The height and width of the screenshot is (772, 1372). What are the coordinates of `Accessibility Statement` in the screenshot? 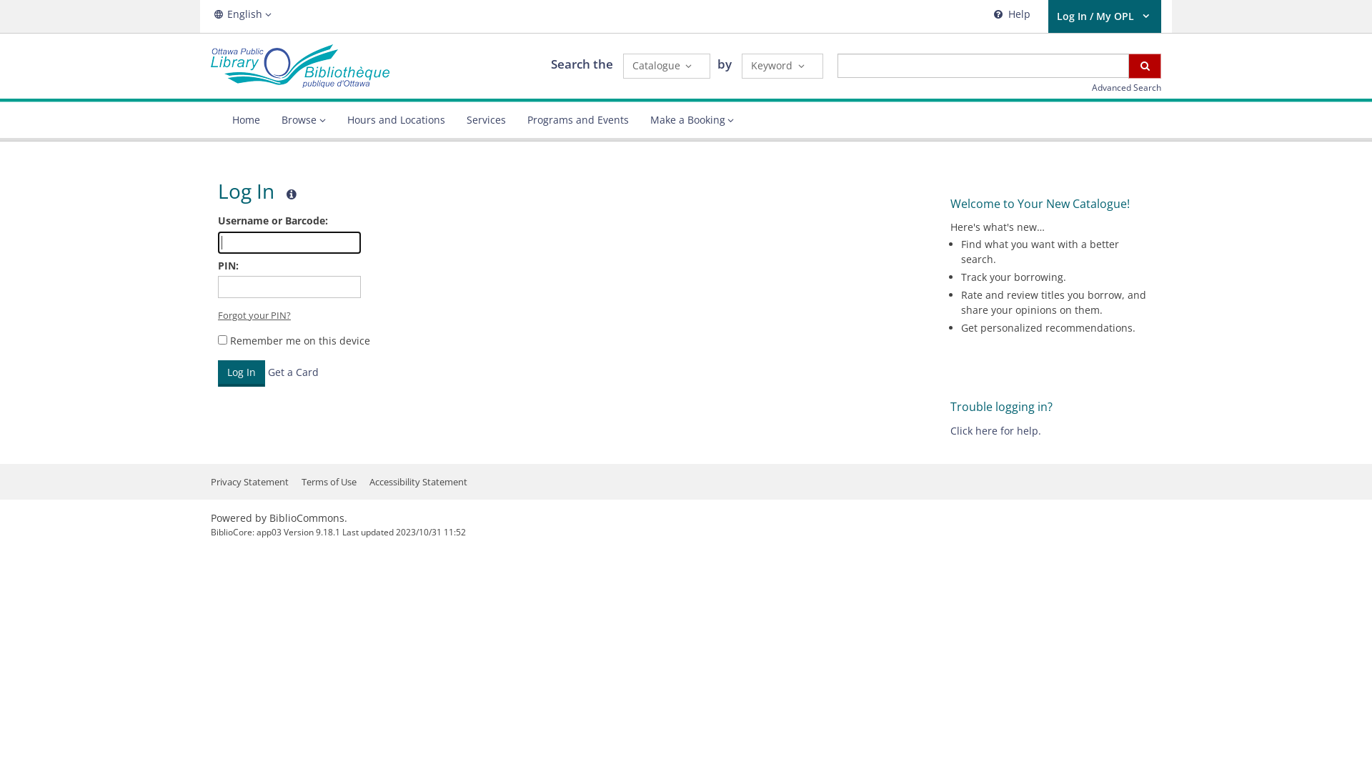 It's located at (419, 482).